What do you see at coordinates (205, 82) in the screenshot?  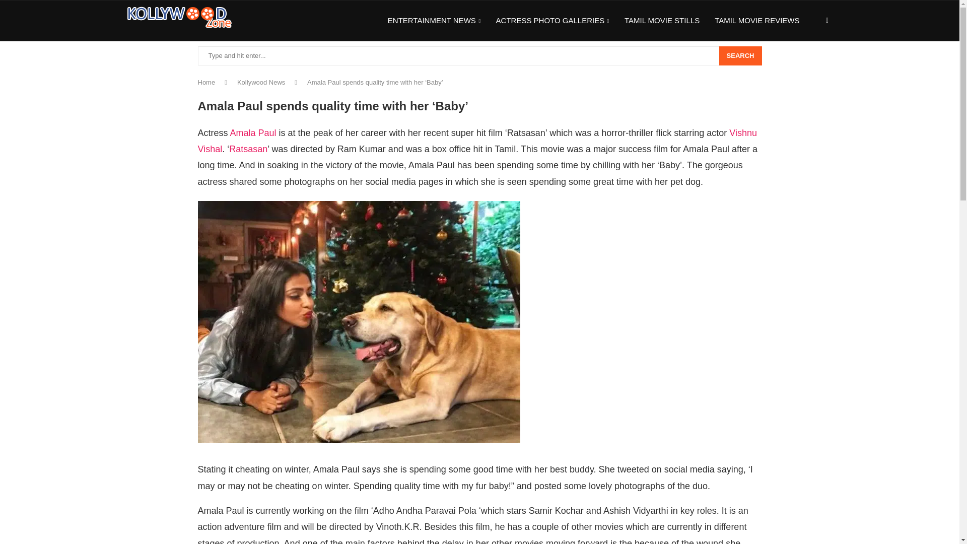 I see `Home` at bounding box center [205, 82].